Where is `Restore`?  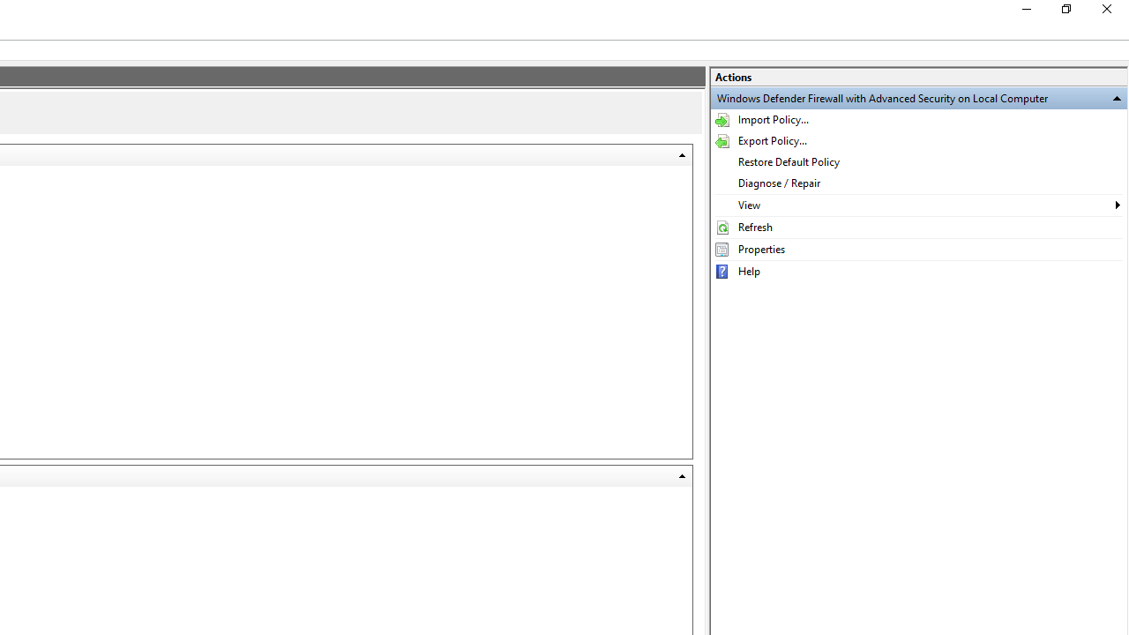 Restore is located at coordinates (1065, 12).